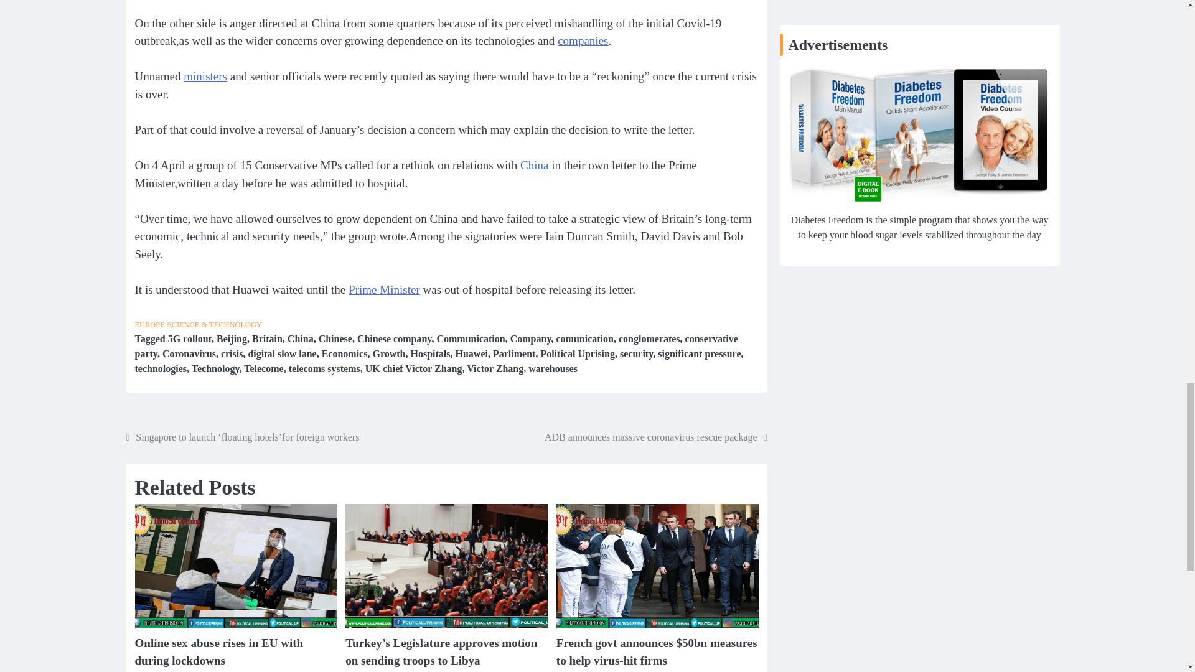  Describe the element at coordinates (149, 325) in the screenshot. I see `EUROPE` at that location.